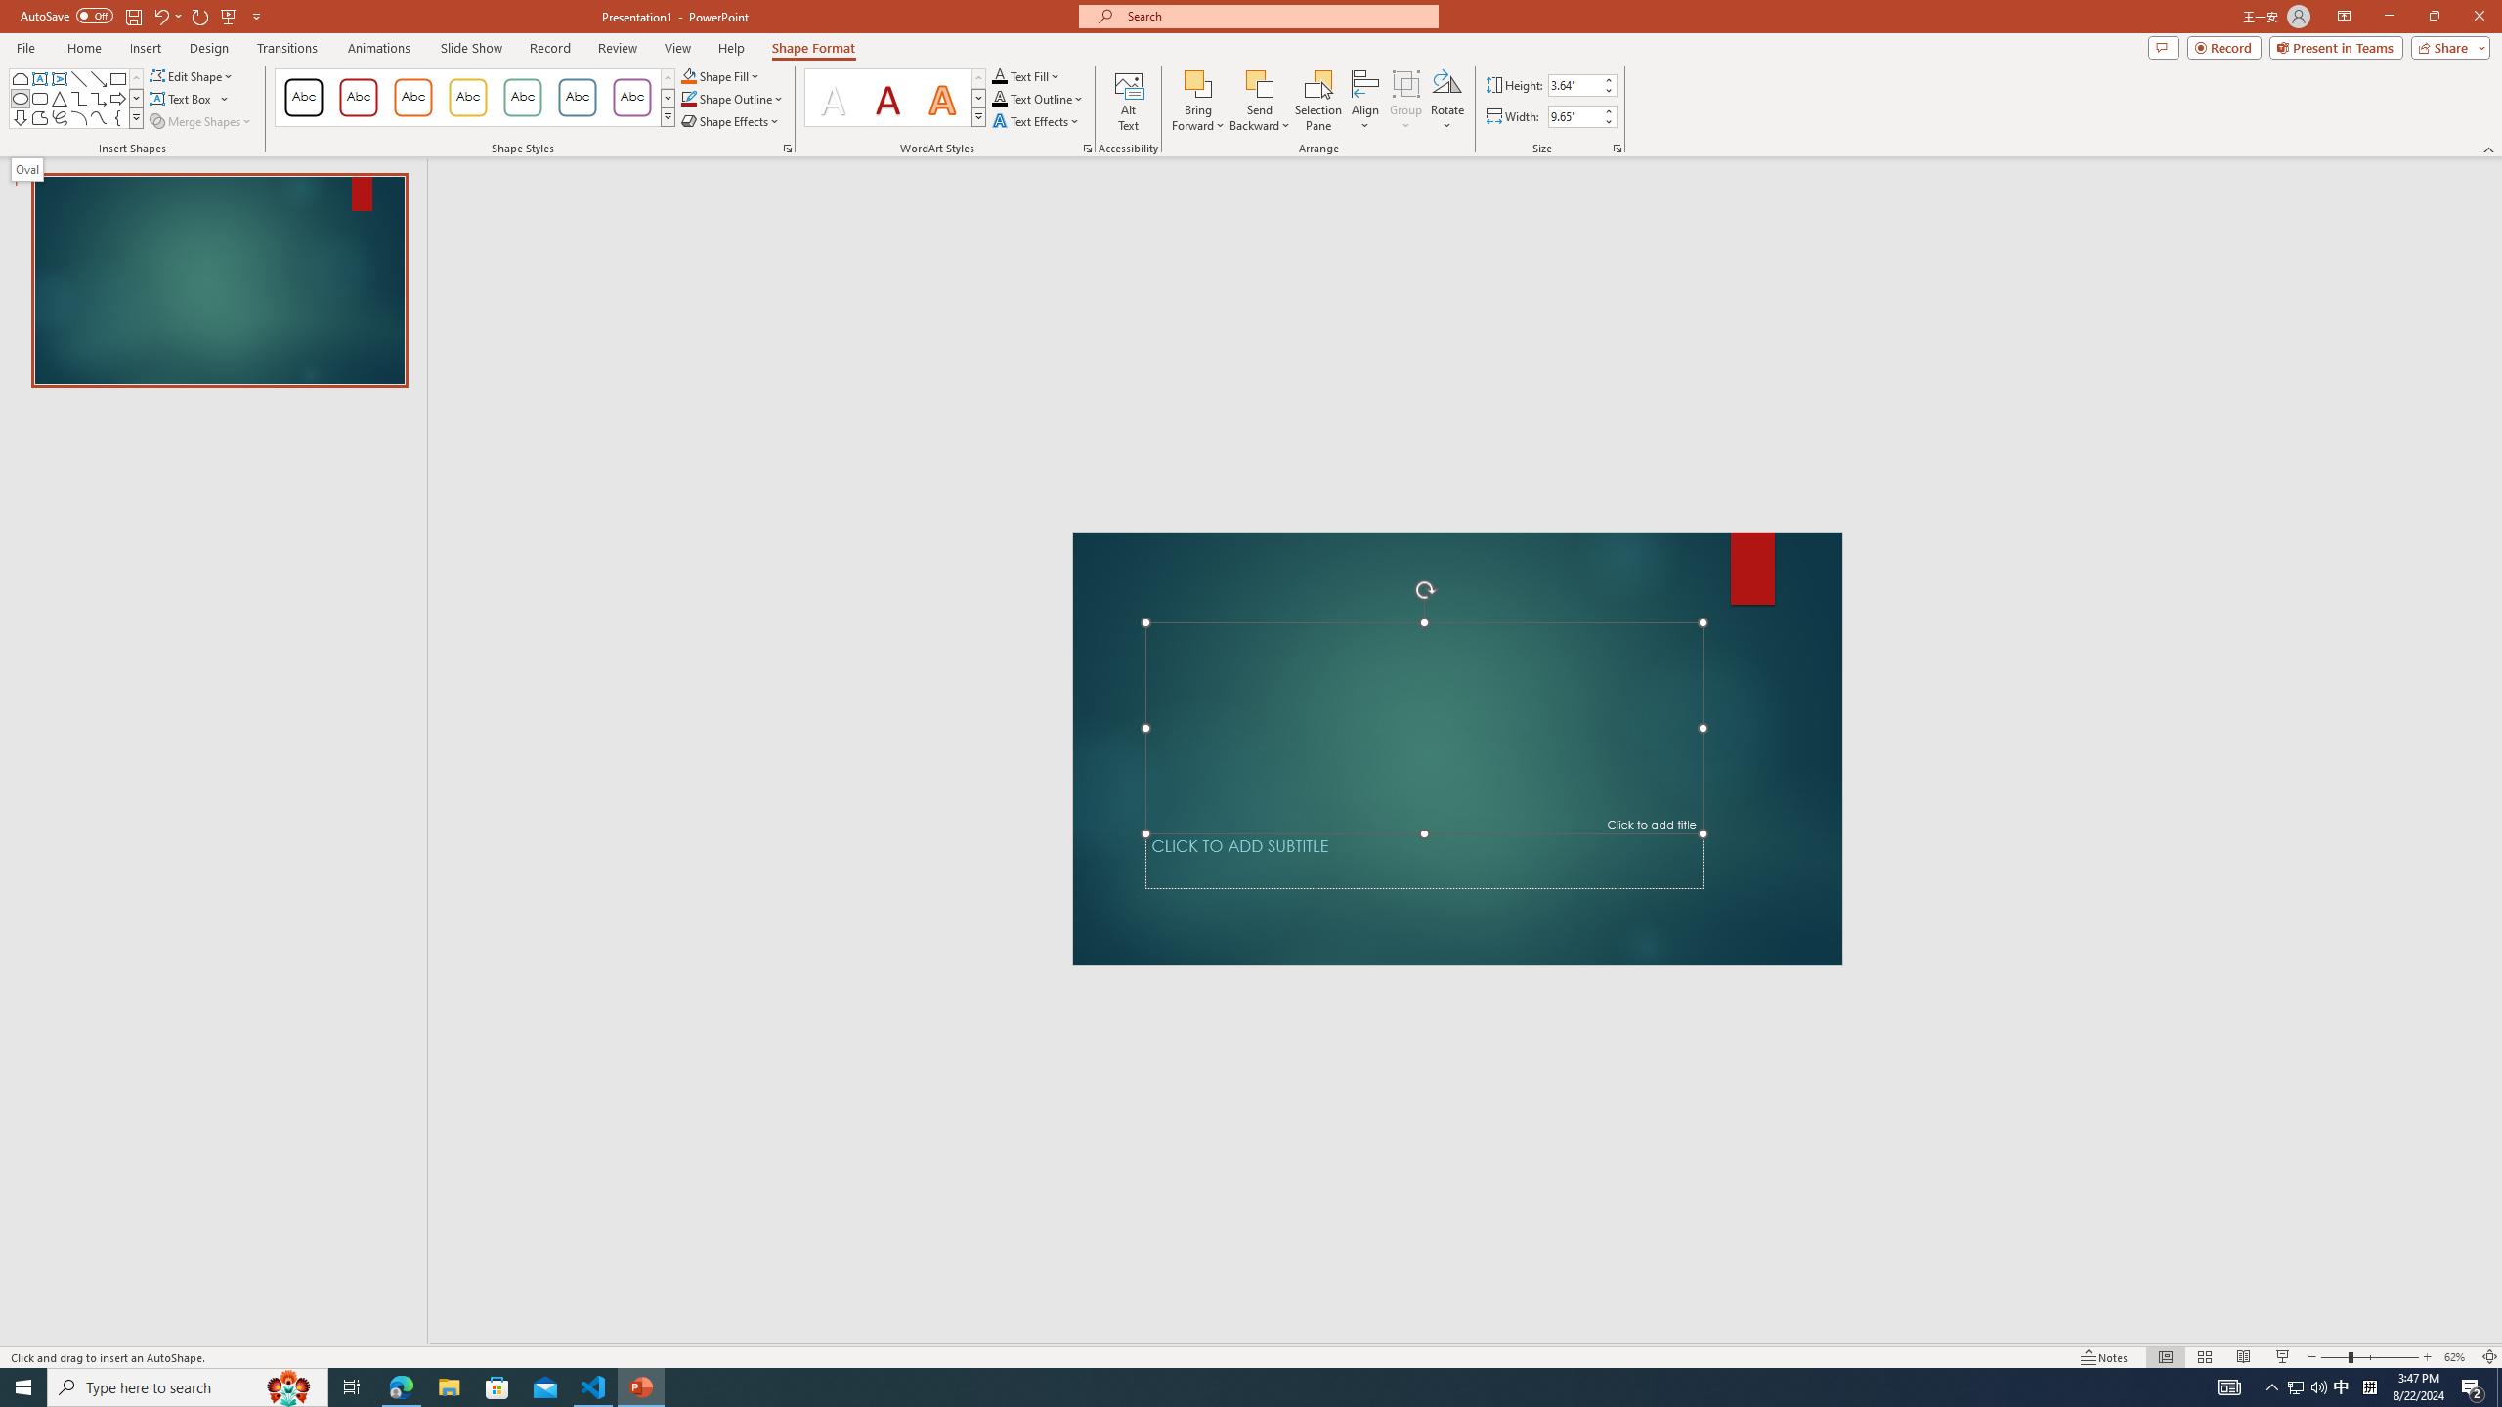 This screenshot has height=1407, width=2502. I want to click on Title TextBox, so click(1423, 727).